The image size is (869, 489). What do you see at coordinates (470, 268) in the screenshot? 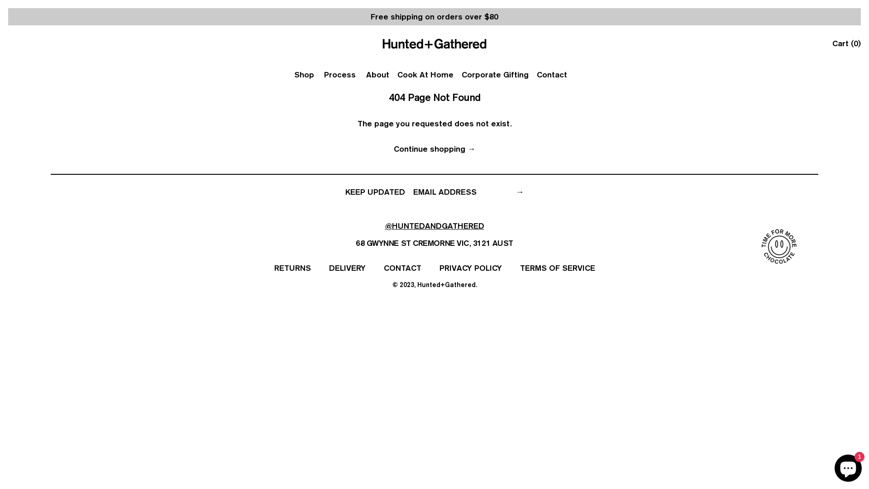
I see `PRIVACY POLICY` at bounding box center [470, 268].